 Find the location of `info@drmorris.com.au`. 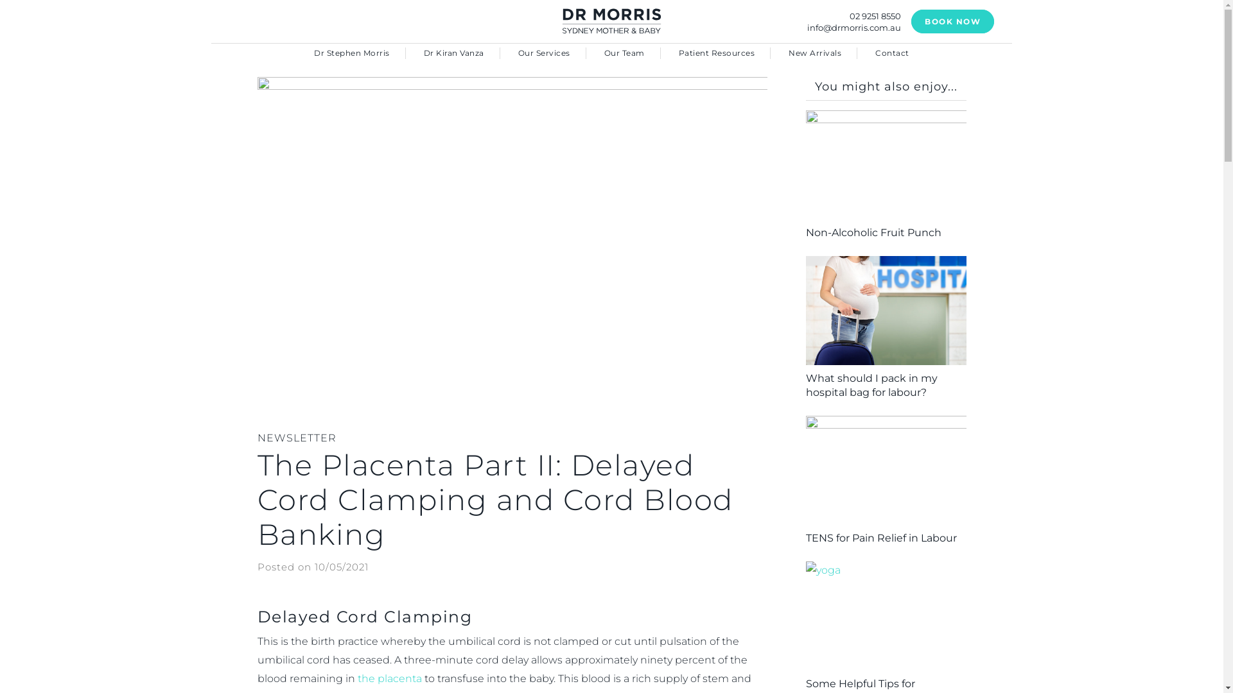

info@drmorris.com.au is located at coordinates (854, 28).